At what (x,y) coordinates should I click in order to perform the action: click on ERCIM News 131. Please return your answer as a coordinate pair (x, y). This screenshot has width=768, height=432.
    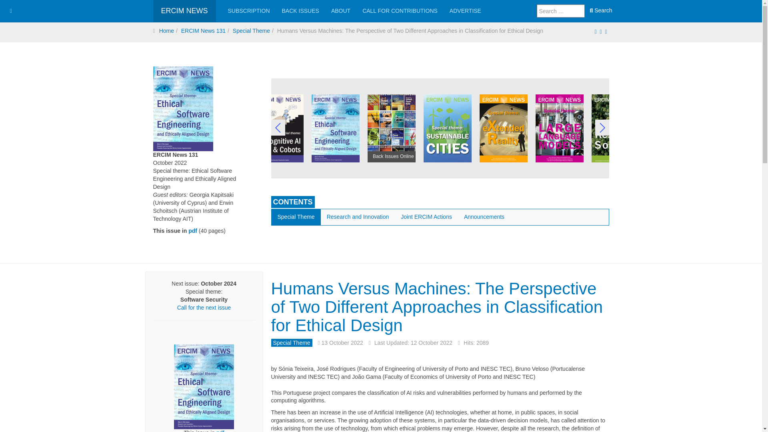
    Looking at the image, I should click on (204, 386).